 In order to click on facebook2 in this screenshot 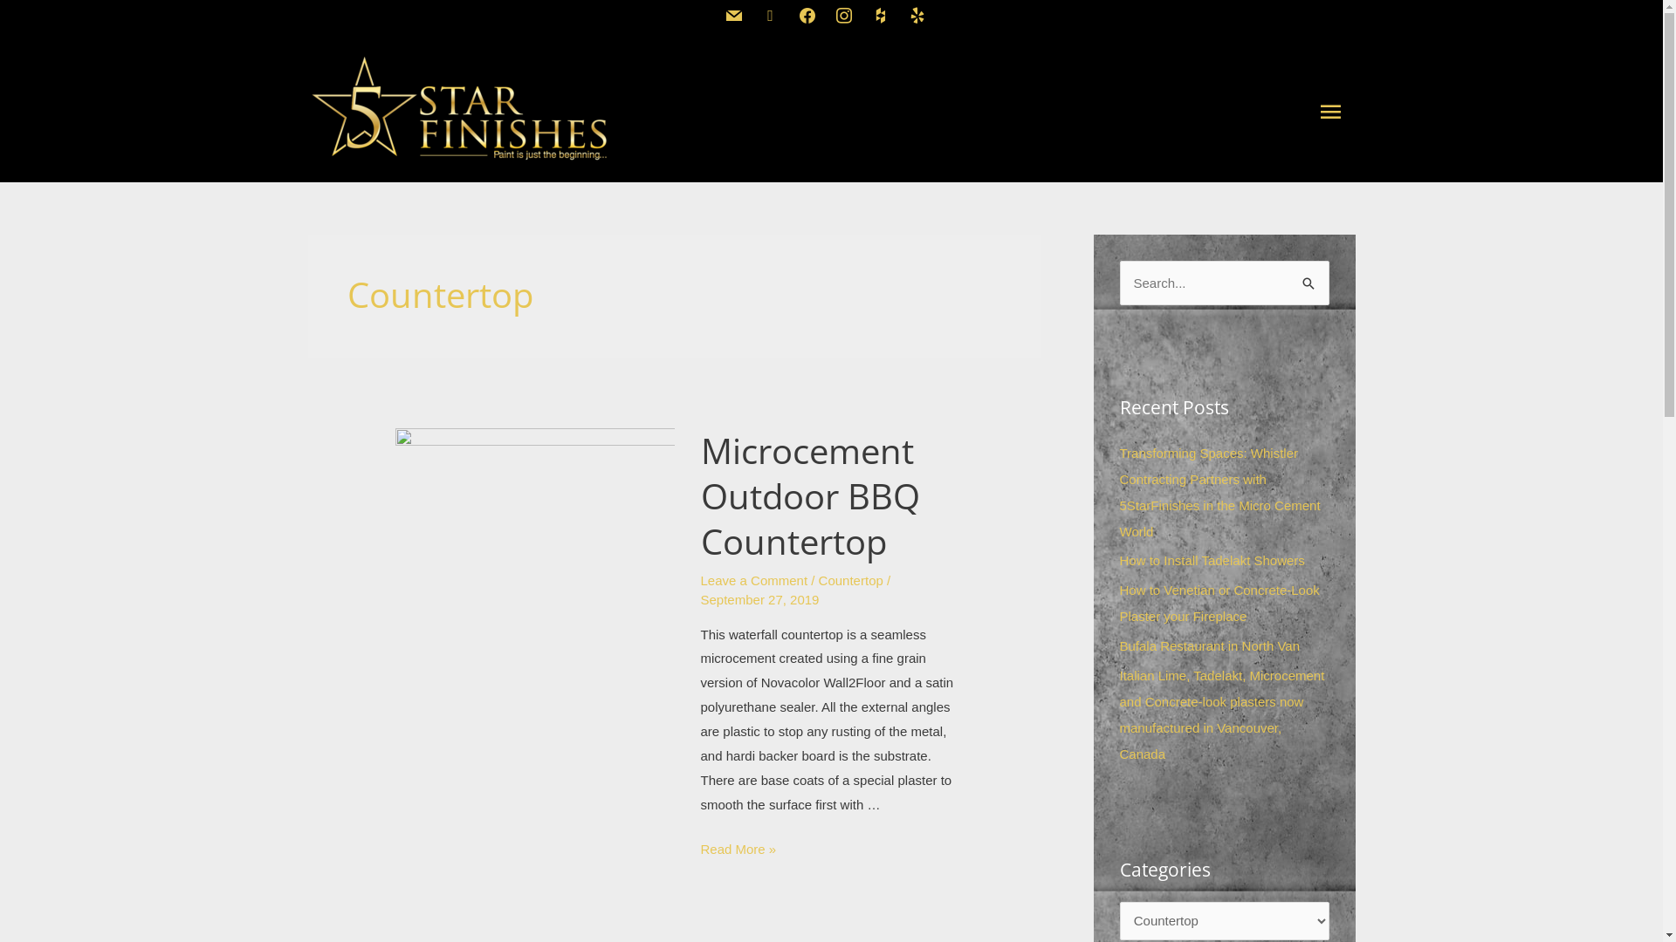, I will do `click(807, 14)`.